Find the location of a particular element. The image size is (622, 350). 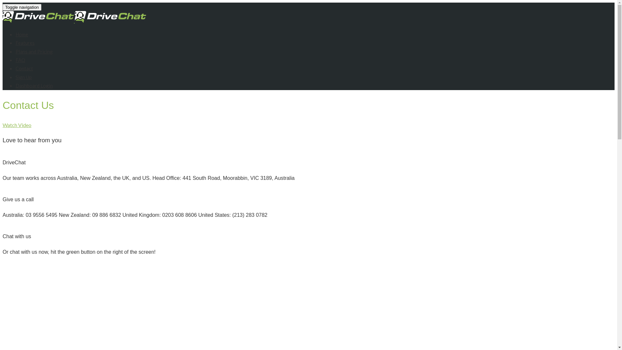

Dashboard Login is located at coordinates (34, 86).